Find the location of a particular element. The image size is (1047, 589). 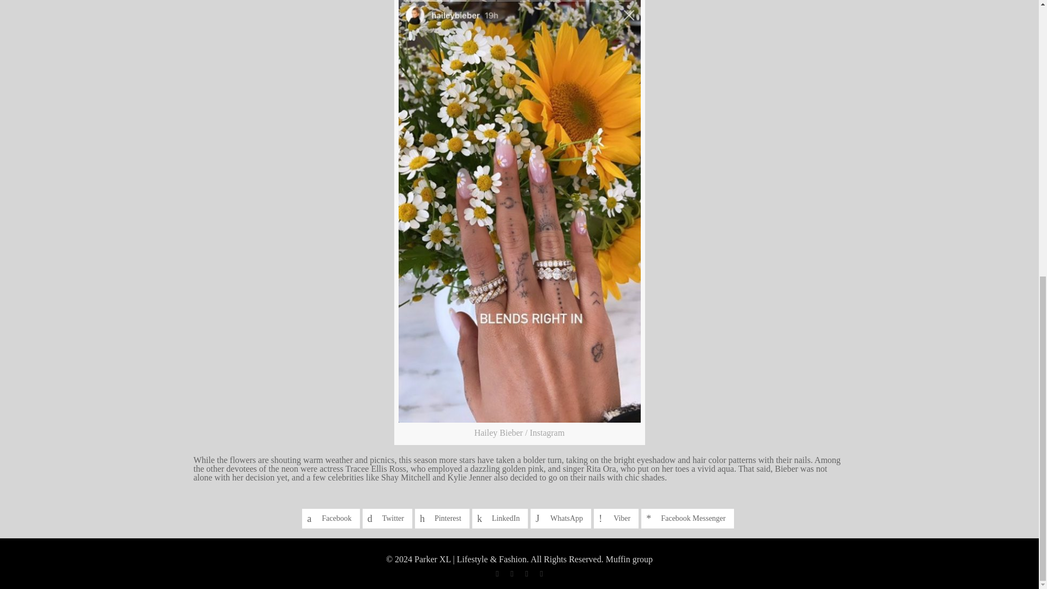

Facebook is located at coordinates (330, 518).